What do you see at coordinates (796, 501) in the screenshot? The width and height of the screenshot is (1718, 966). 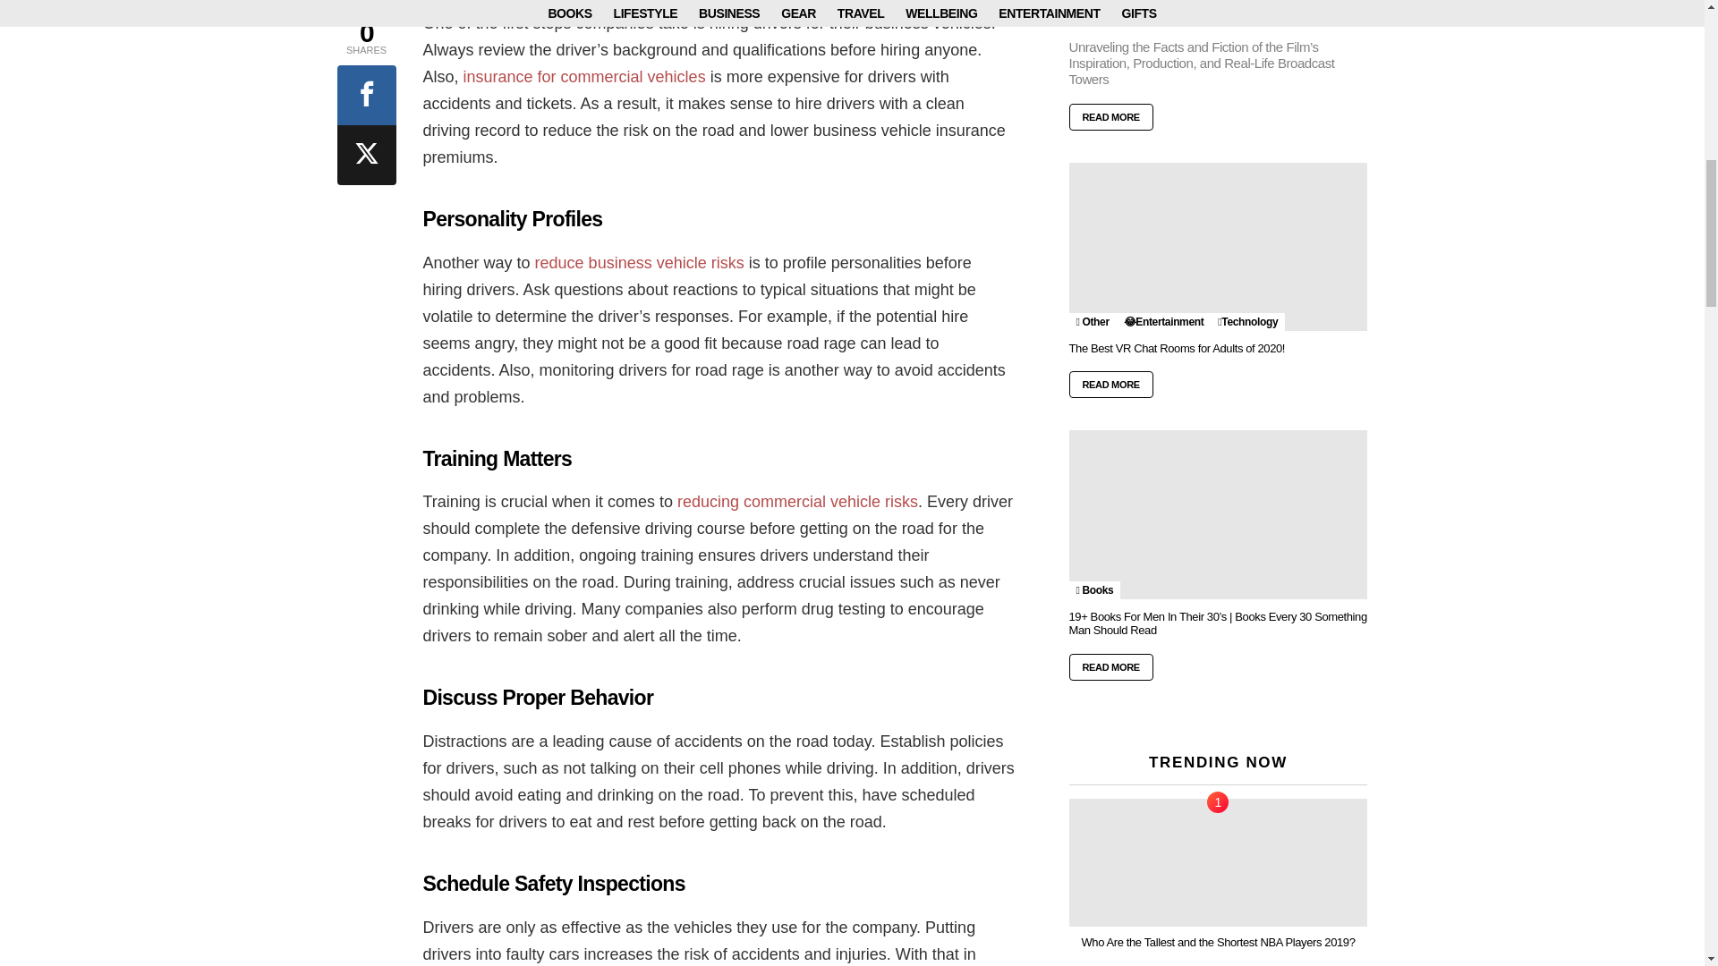 I see `reducing commercial vehicle risks` at bounding box center [796, 501].